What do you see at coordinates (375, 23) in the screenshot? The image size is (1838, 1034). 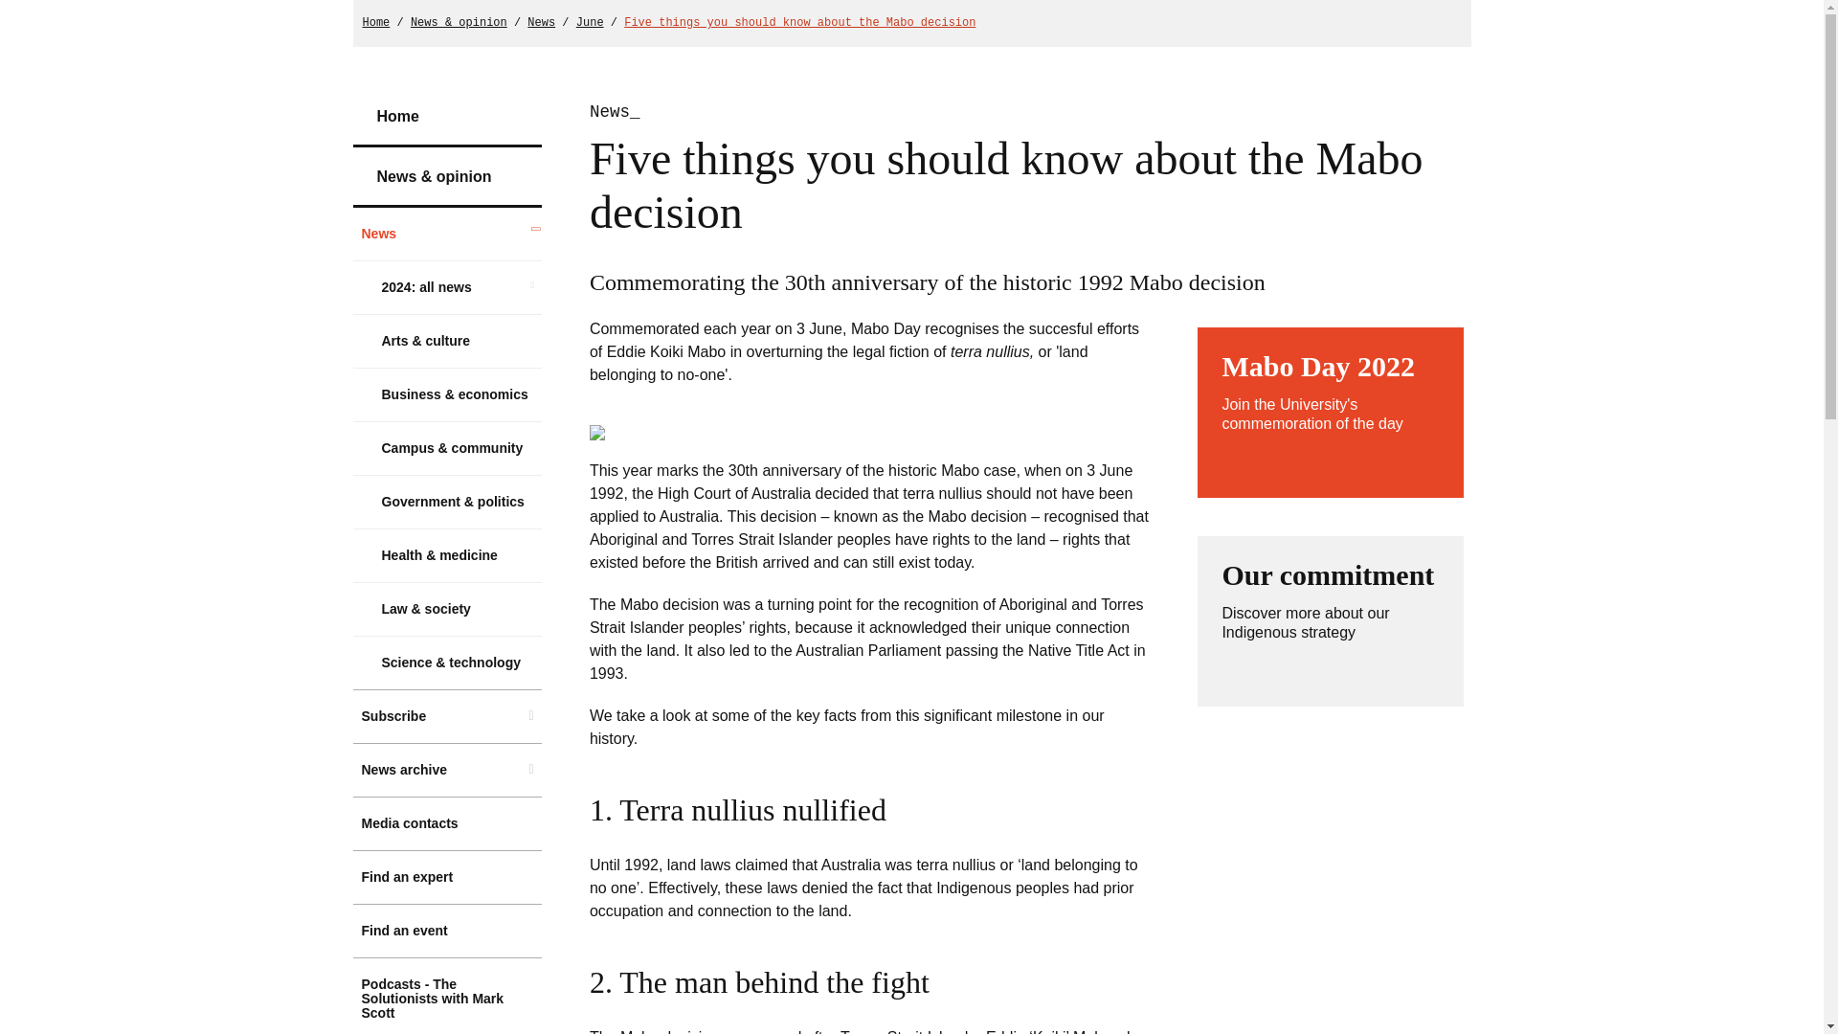 I see `Find an event` at bounding box center [375, 23].